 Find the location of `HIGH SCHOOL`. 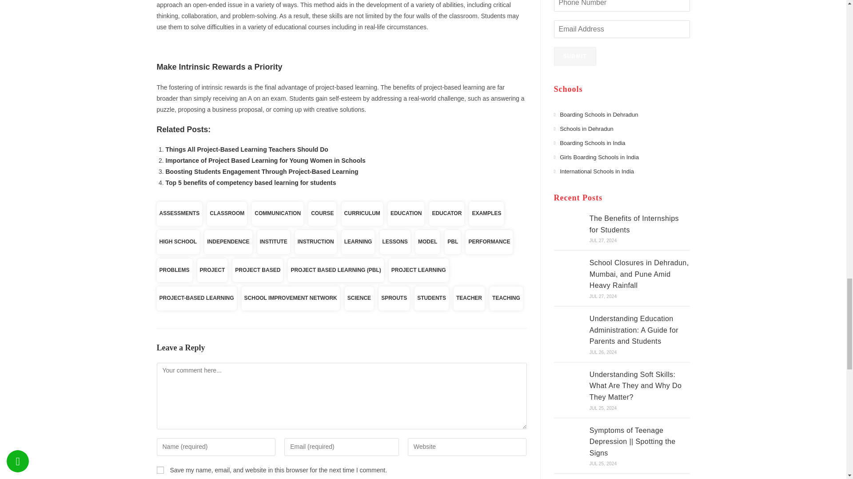

HIGH SCHOOL is located at coordinates (178, 242).